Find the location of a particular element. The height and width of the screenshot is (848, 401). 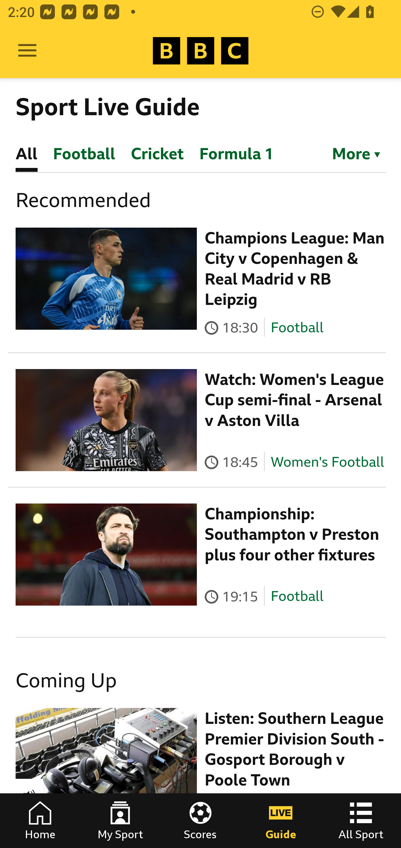

All Sport is located at coordinates (361, 821).